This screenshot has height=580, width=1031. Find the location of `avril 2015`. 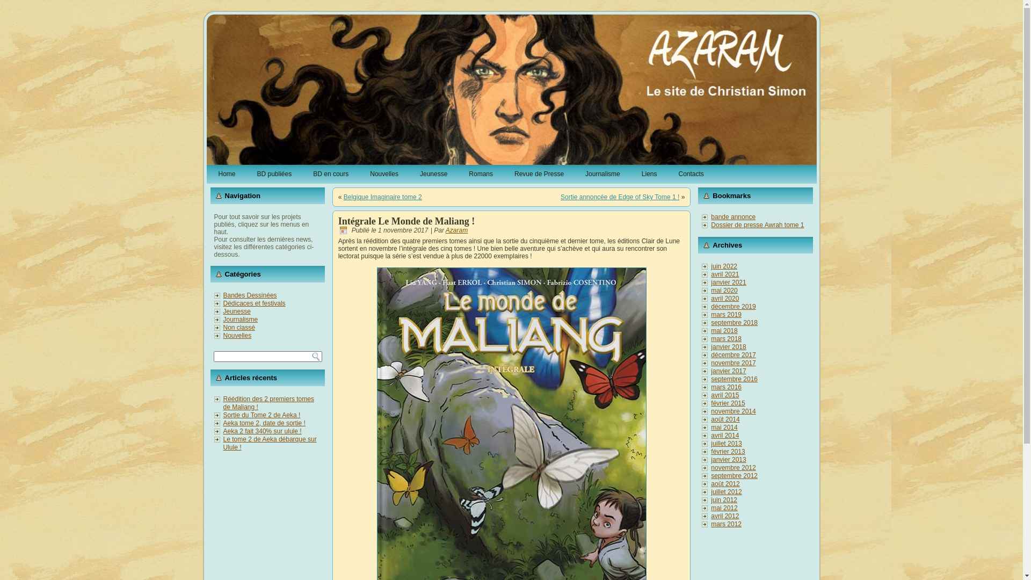

avril 2015 is located at coordinates (725, 395).